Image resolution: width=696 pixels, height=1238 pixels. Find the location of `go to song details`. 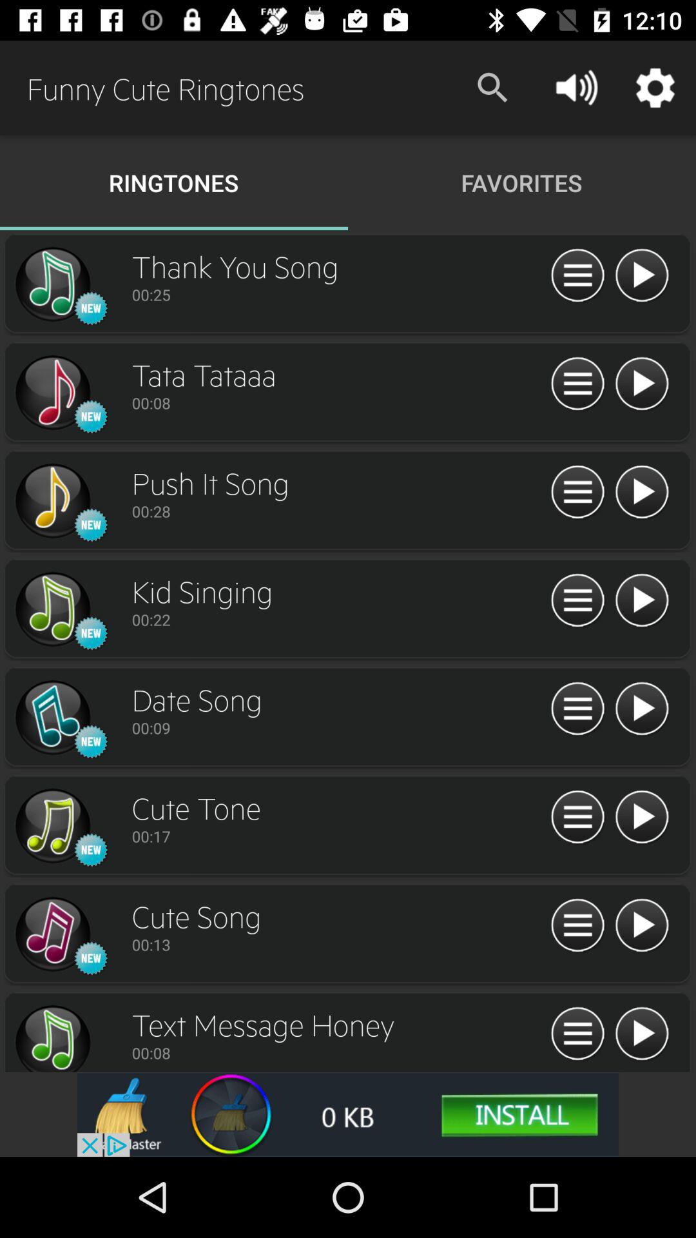

go to song details is located at coordinates (577, 818).